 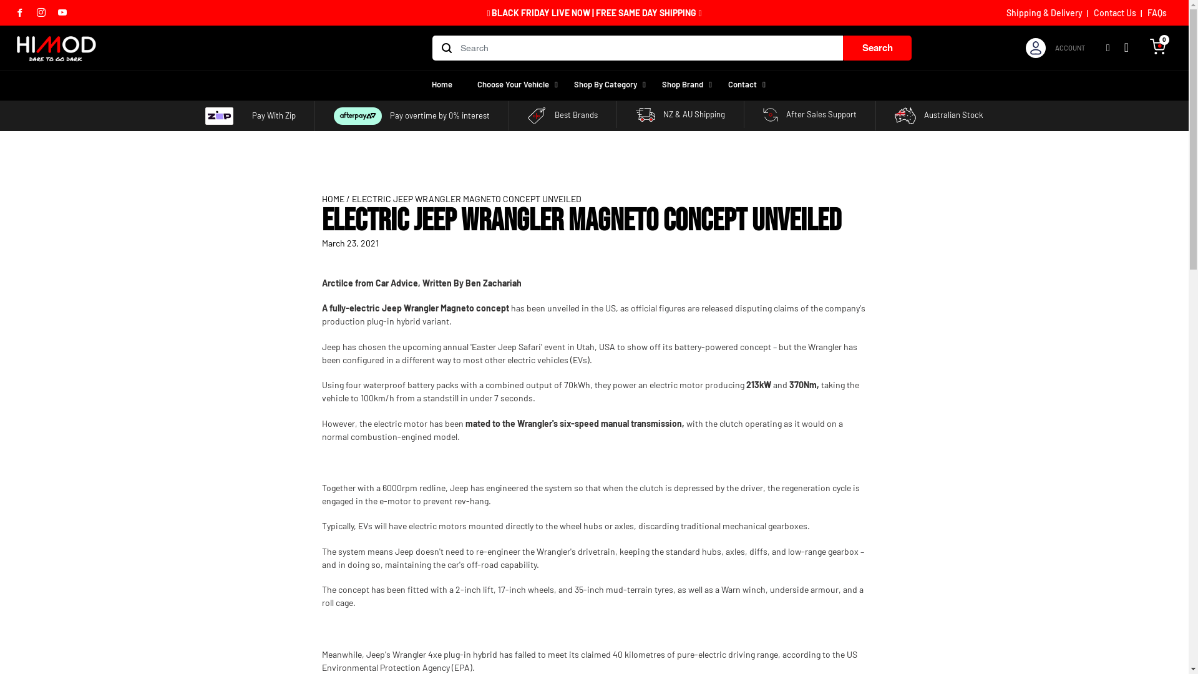 What do you see at coordinates (810, 114) in the screenshot?
I see `After Sales Support` at bounding box center [810, 114].